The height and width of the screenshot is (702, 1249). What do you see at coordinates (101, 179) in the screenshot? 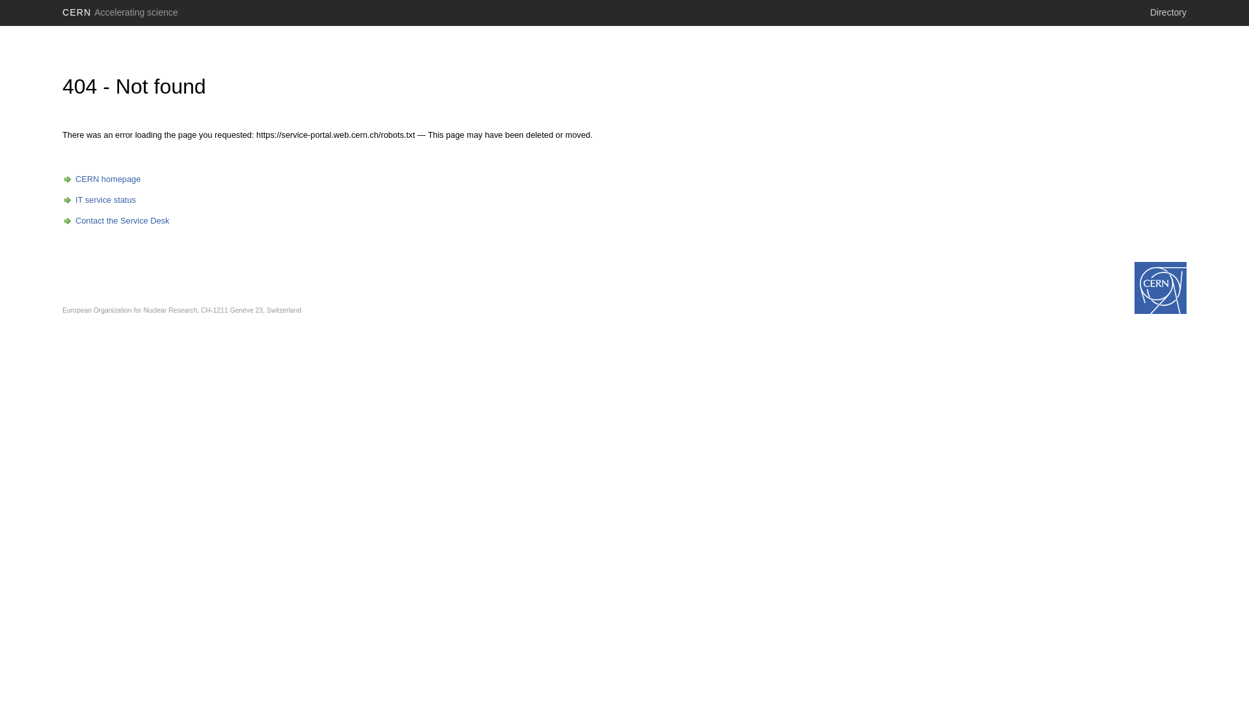
I see `CERN homepage` at bounding box center [101, 179].